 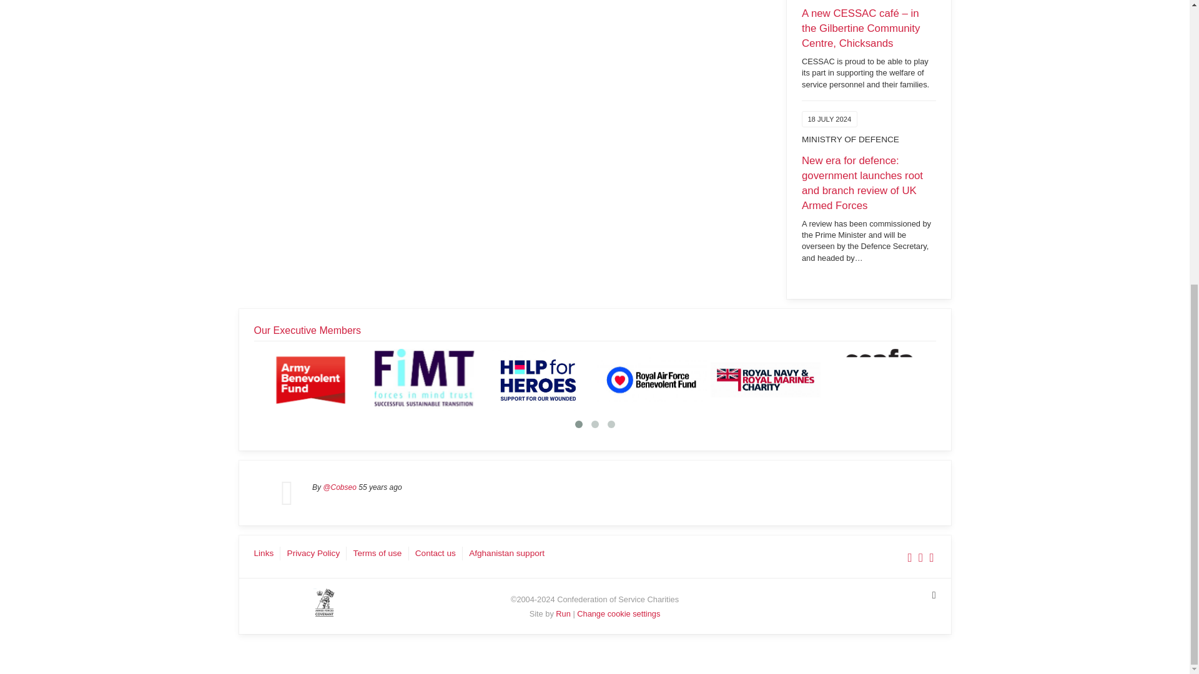 What do you see at coordinates (538, 379) in the screenshot?
I see `Help for Heroes` at bounding box center [538, 379].